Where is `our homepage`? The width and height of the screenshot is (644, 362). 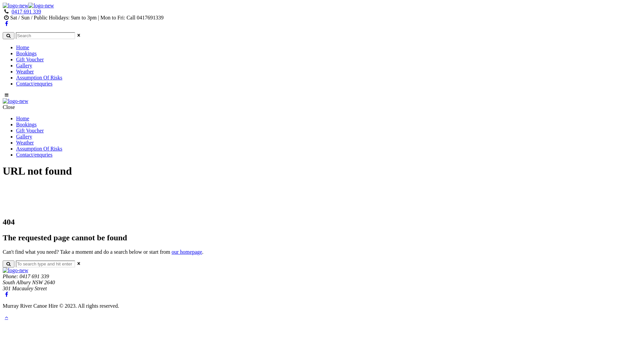 our homepage is located at coordinates (187, 252).